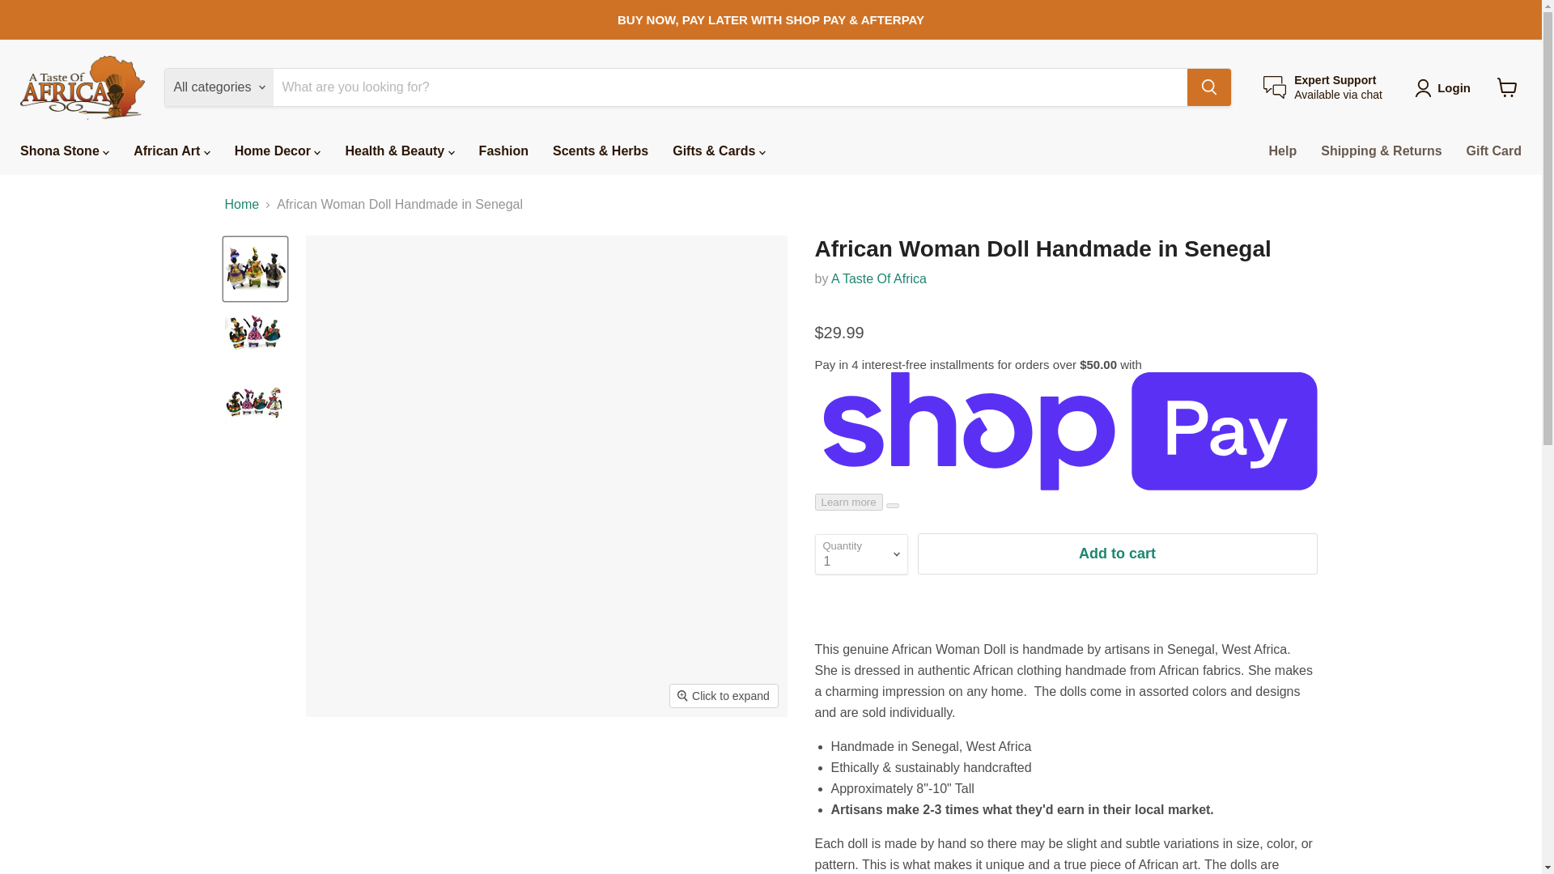  I want to click on Login, so click(1454, 87).